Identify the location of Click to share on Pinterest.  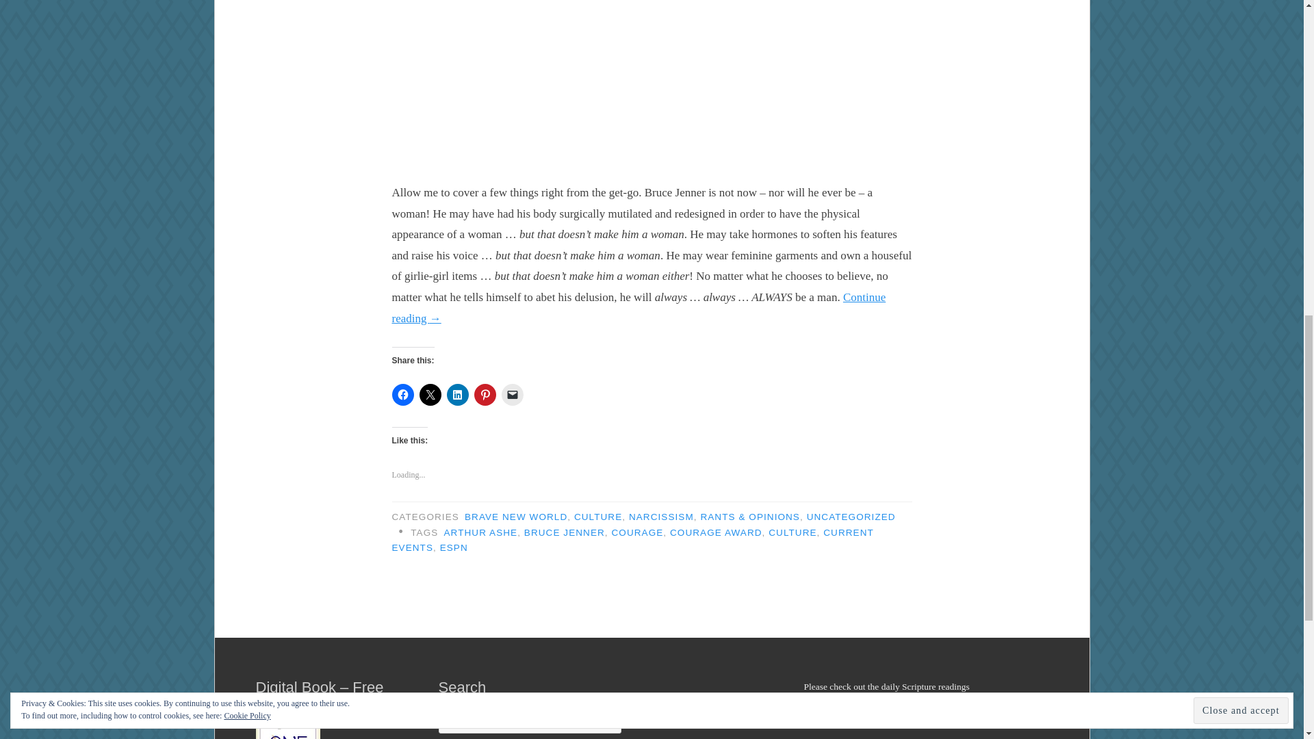
(484, 394).